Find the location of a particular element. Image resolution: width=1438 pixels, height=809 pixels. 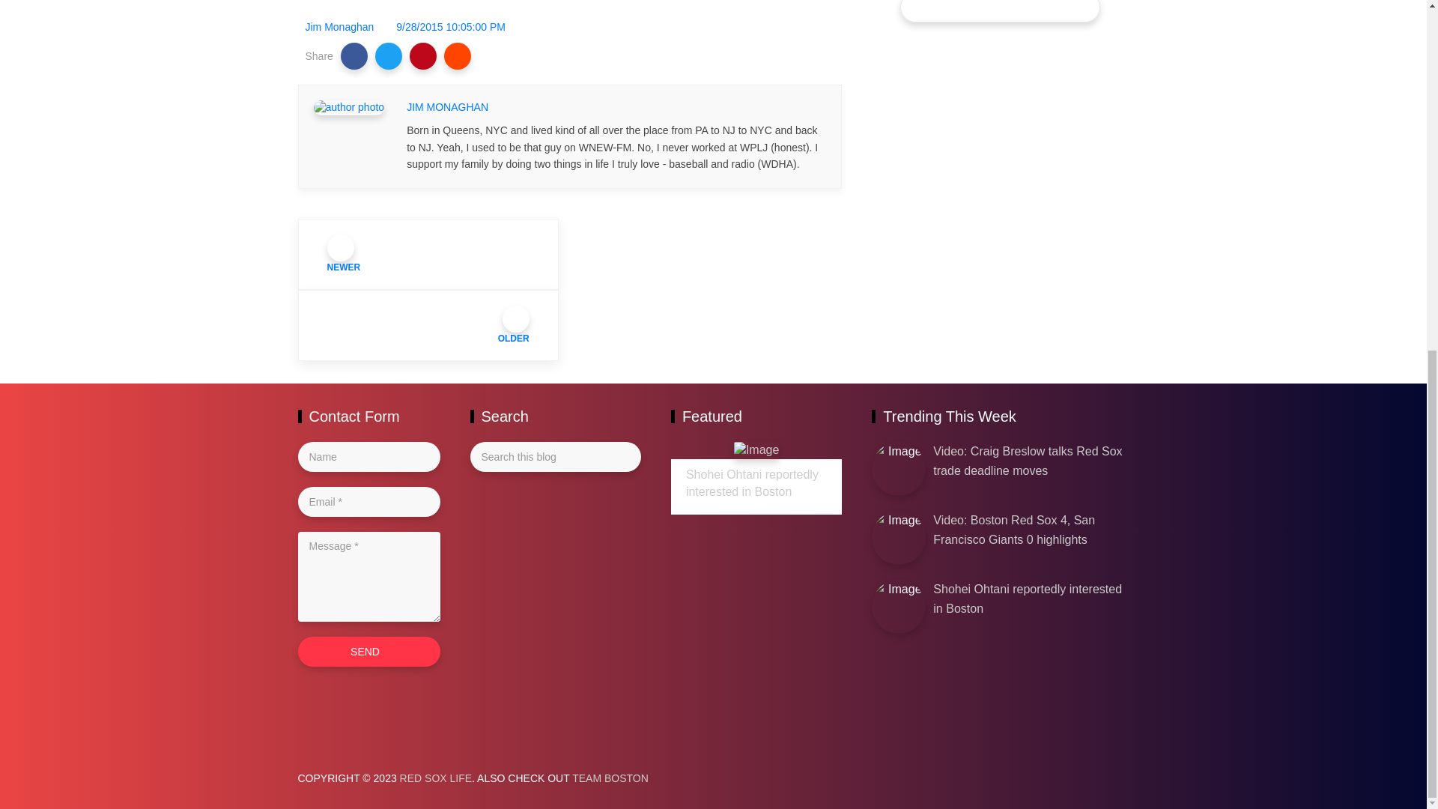

Share to Pinterest is located at coordinates (423, 55).